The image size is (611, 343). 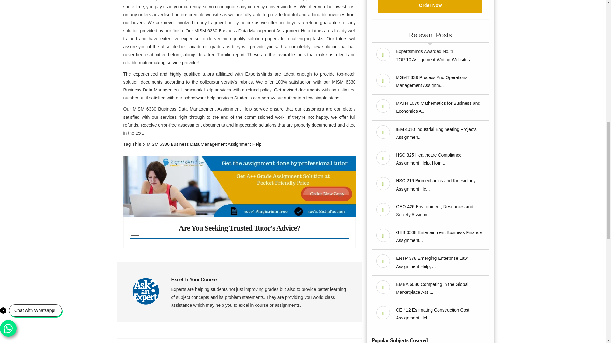 I want to click on Order Now, so click(x=430, y=6).